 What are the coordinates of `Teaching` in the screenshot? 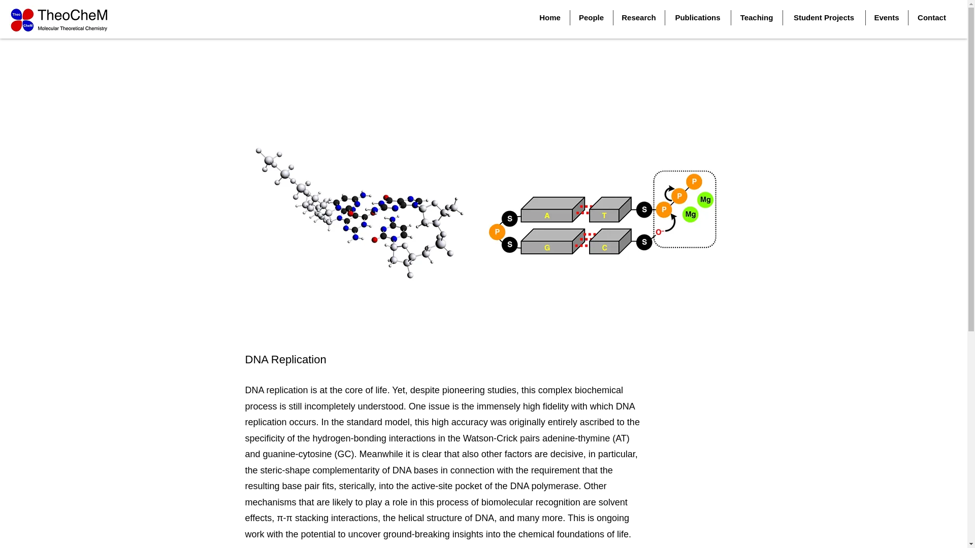 It's located at (757, 17).